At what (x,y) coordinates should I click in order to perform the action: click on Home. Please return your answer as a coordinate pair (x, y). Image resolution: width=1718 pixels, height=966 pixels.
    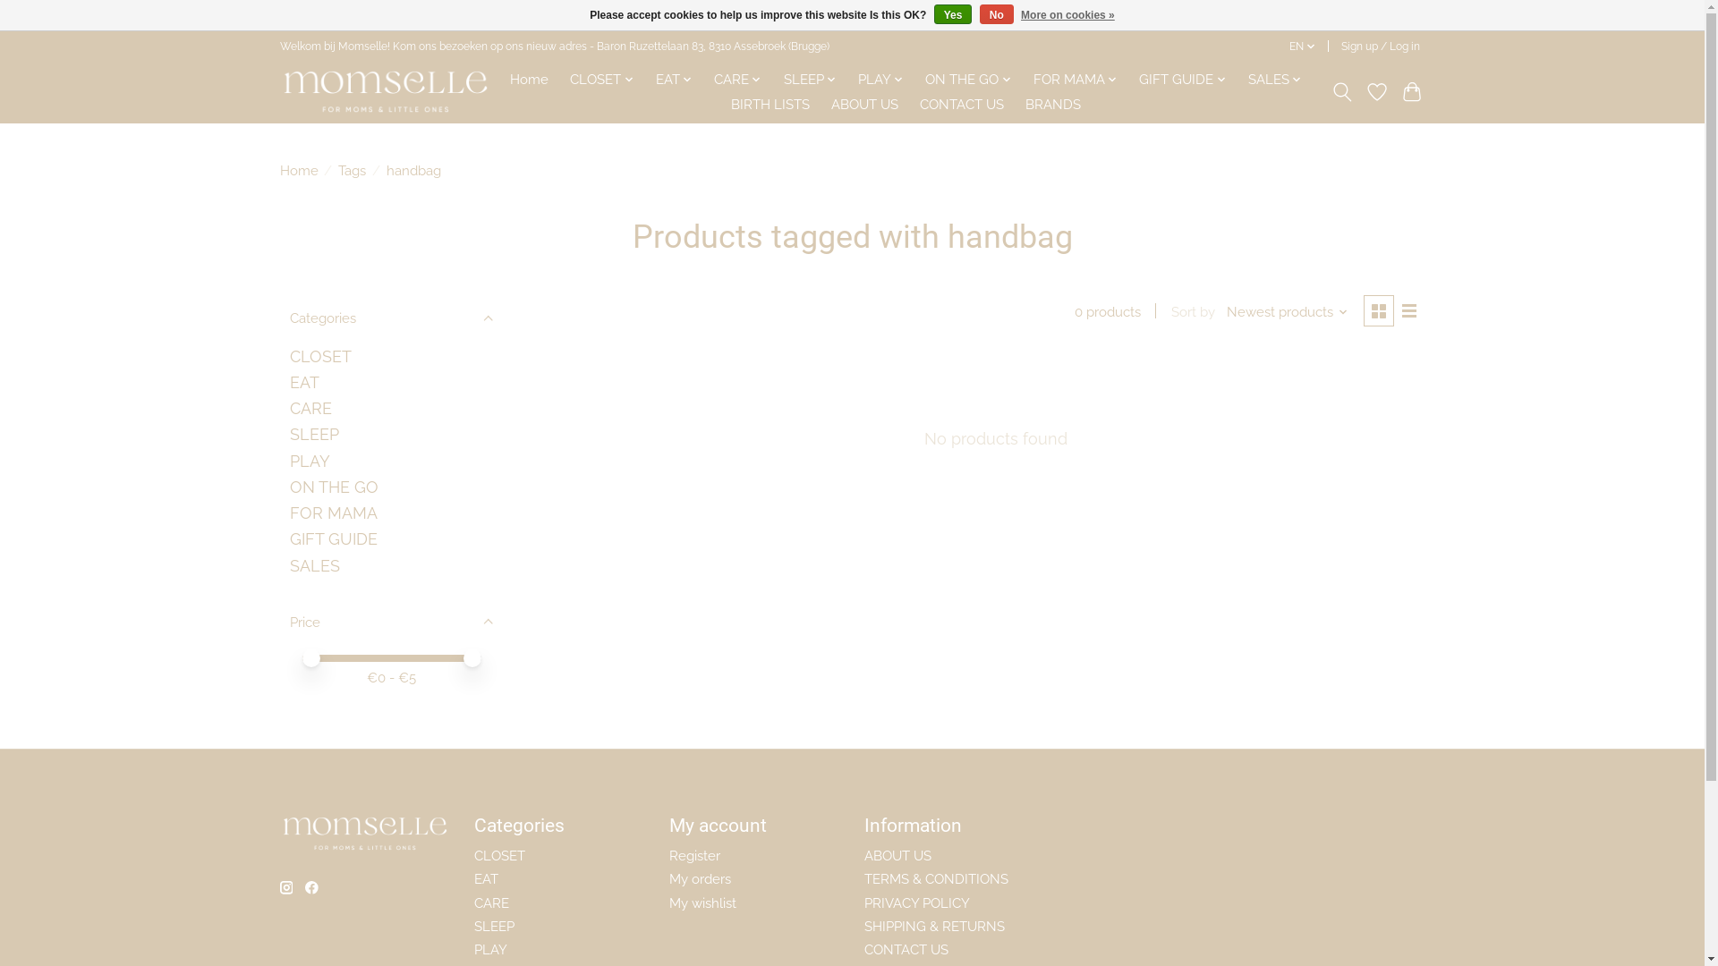
    Looking at the image, I should click on (299, 170).